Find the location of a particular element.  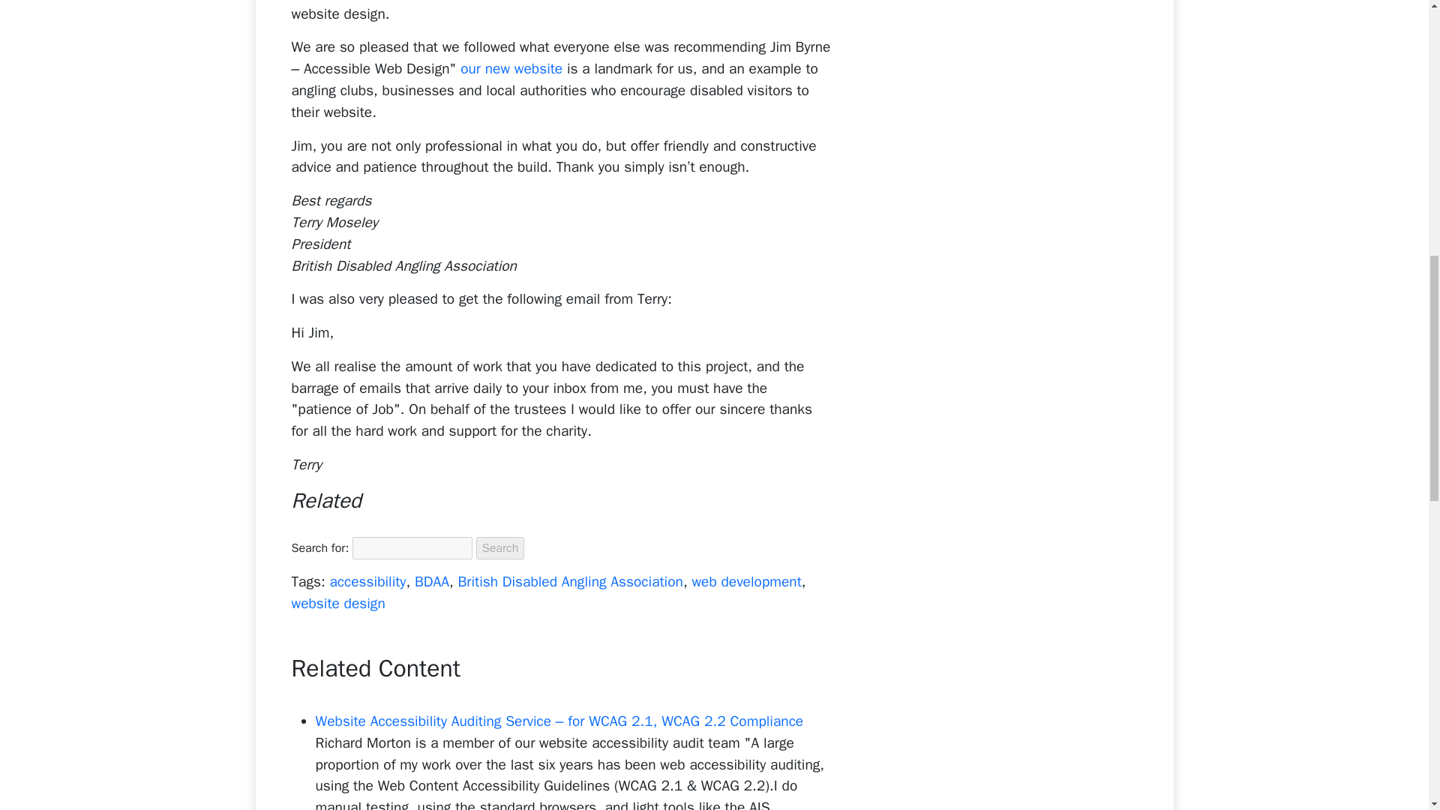

our new website is located at coordinates (511, 68).